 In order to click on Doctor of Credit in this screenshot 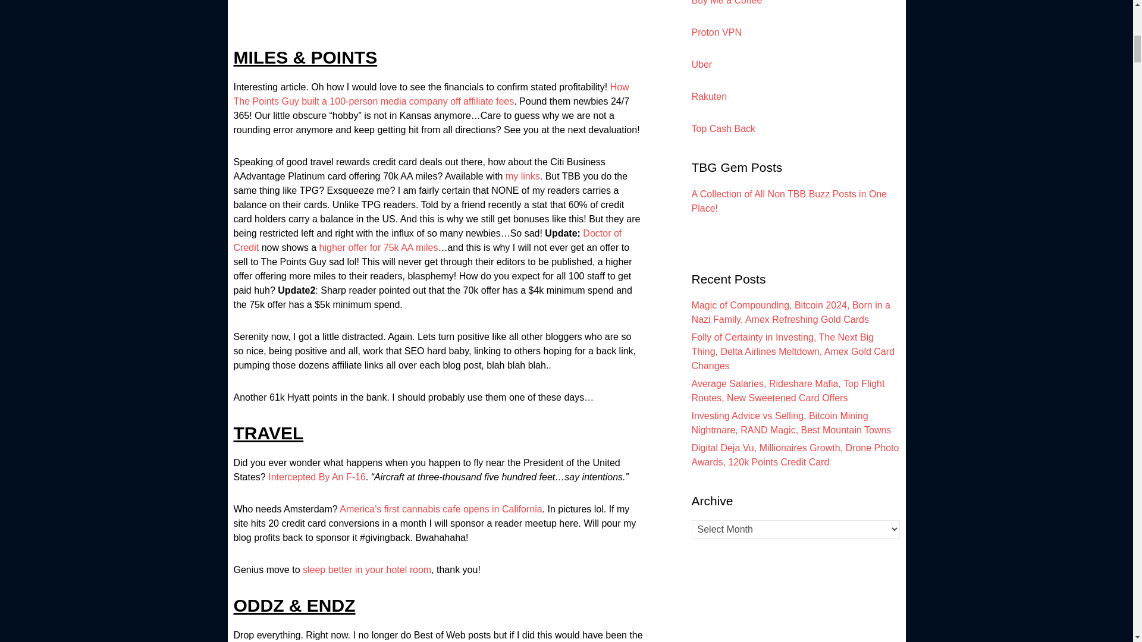, I will do `click(427, 240)`.